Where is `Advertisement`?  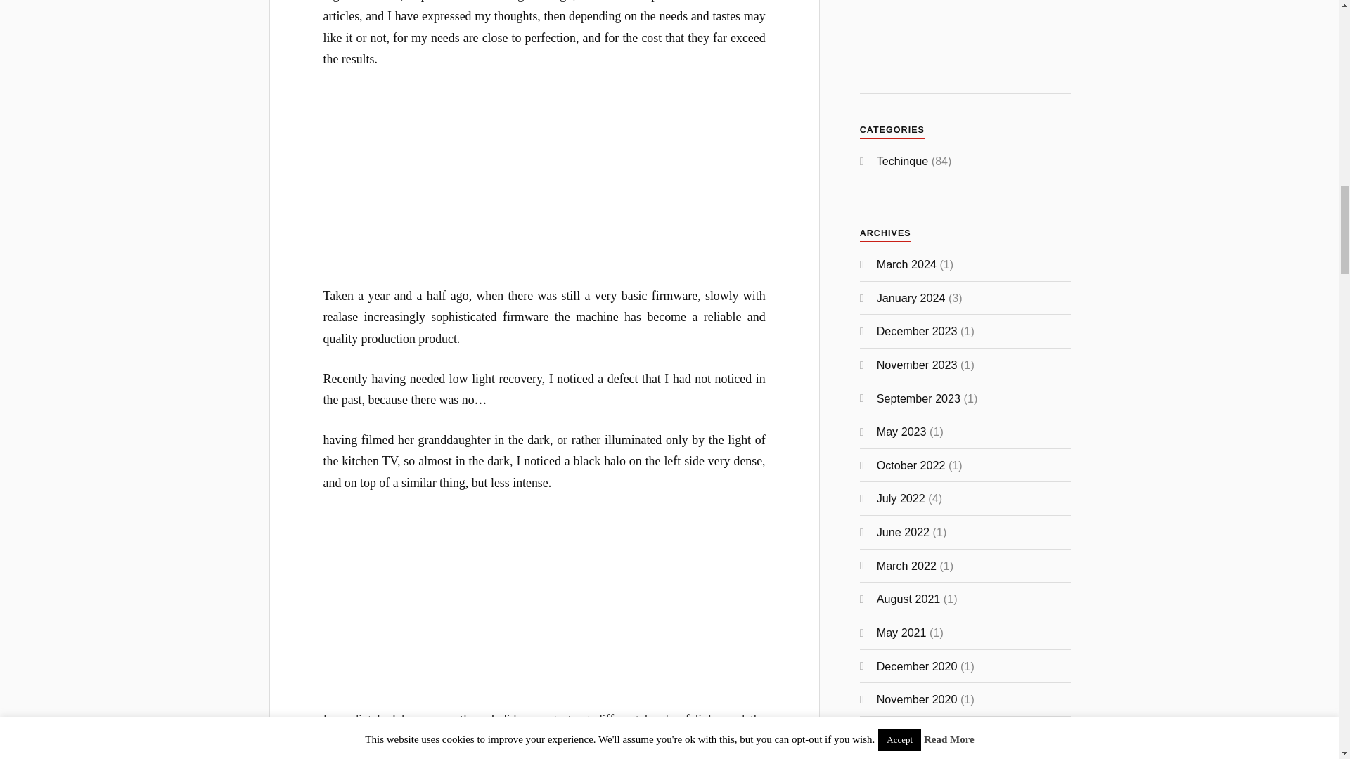 Advertisement is located at coordinates (544, 187).